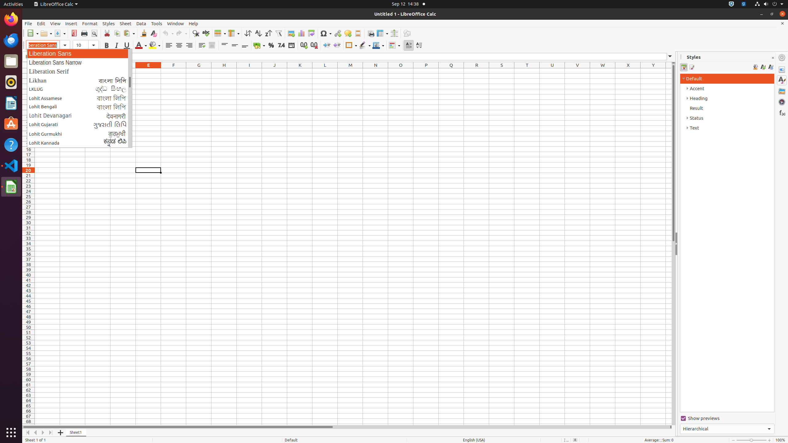 This screenshot has width=788, height=443. I want to click on Z1, so click(669, 71).